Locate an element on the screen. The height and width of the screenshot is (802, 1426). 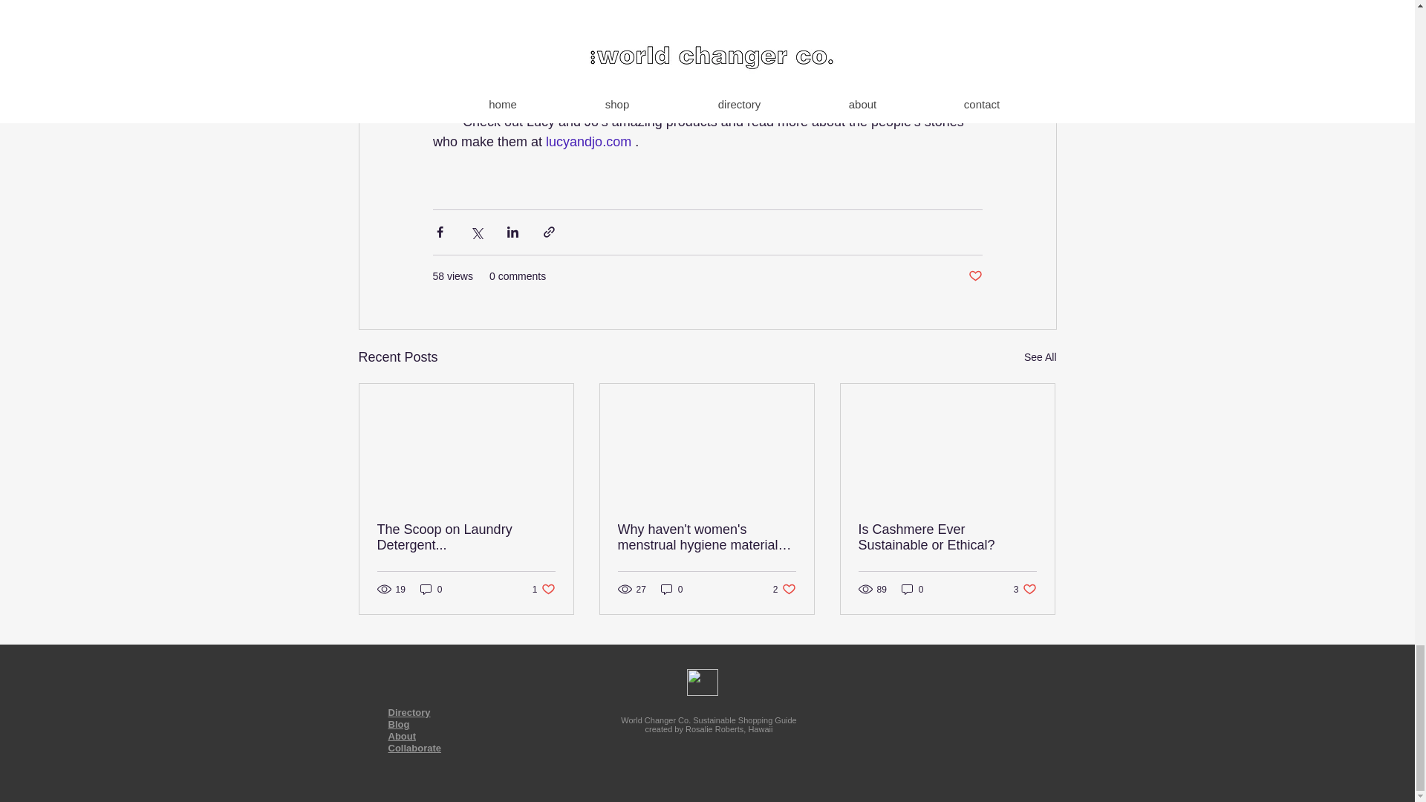
0 is located at coordinates (912, 590).